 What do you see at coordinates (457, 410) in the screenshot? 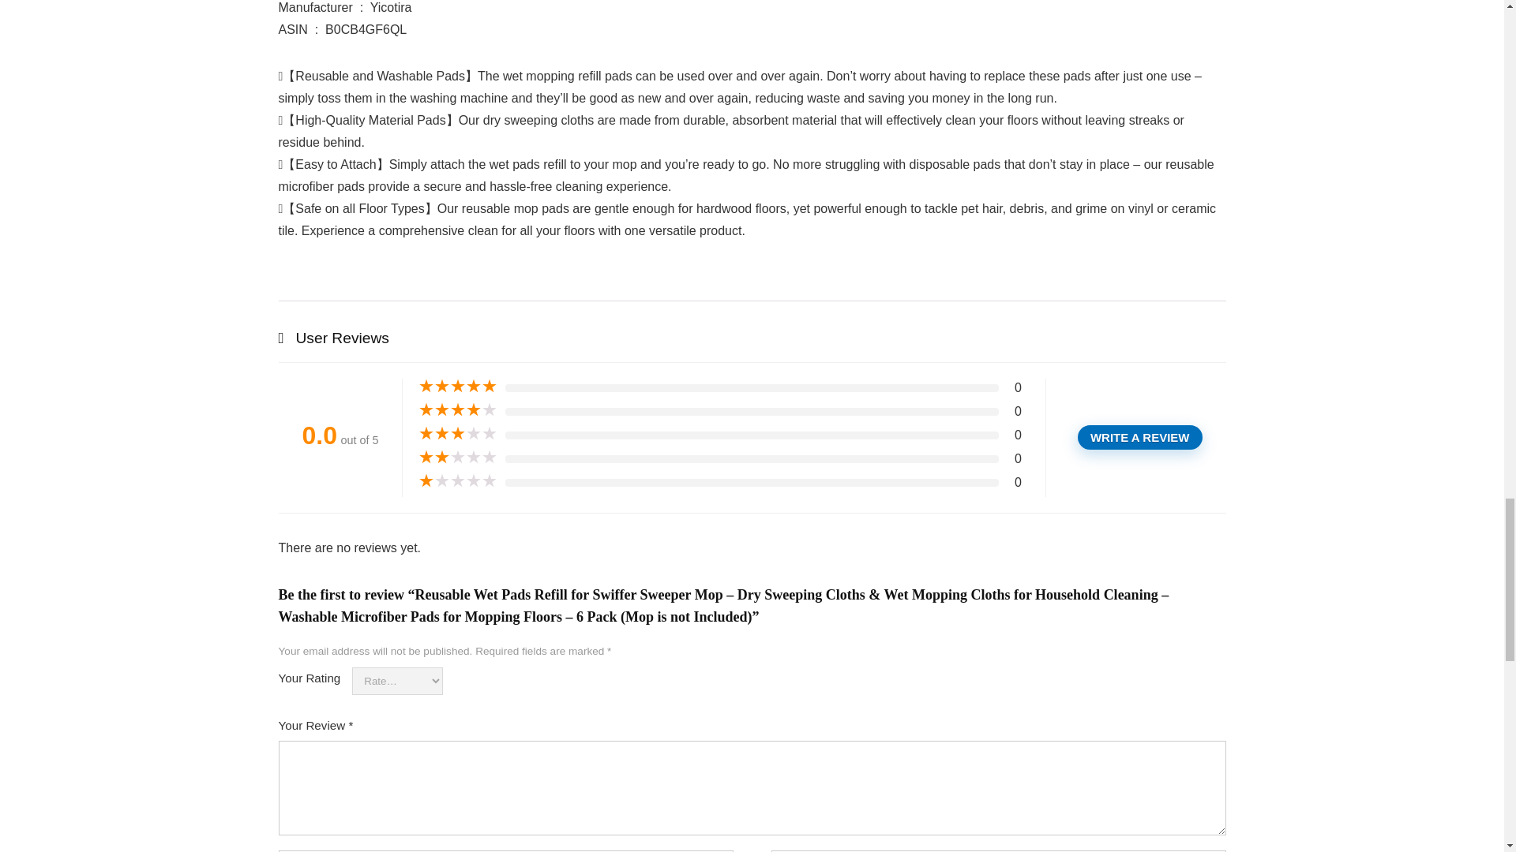
I see `Rated 4 out of 5` at bounding box center [457, 410].